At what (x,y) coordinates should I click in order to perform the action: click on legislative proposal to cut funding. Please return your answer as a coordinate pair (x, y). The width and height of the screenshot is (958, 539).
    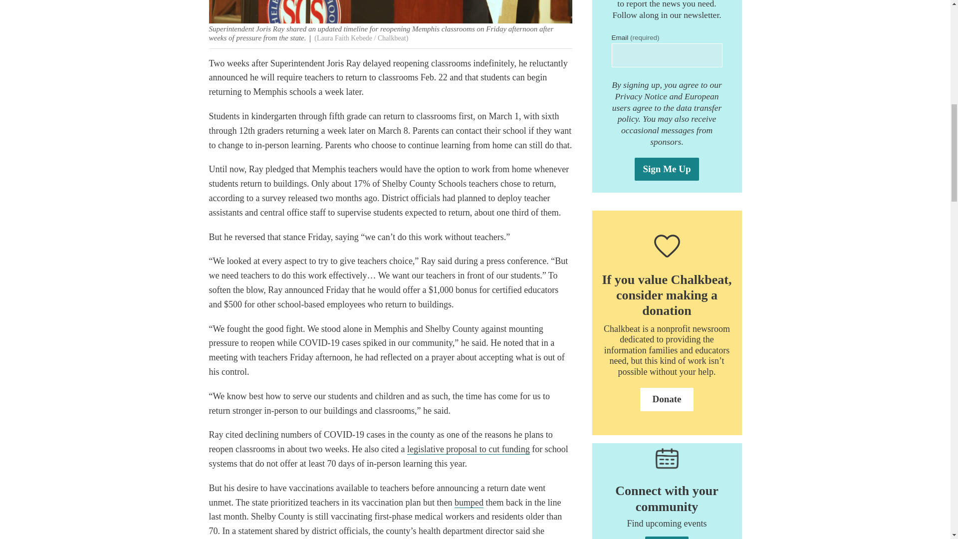
    Looking at the image, I should click on (468, 449).